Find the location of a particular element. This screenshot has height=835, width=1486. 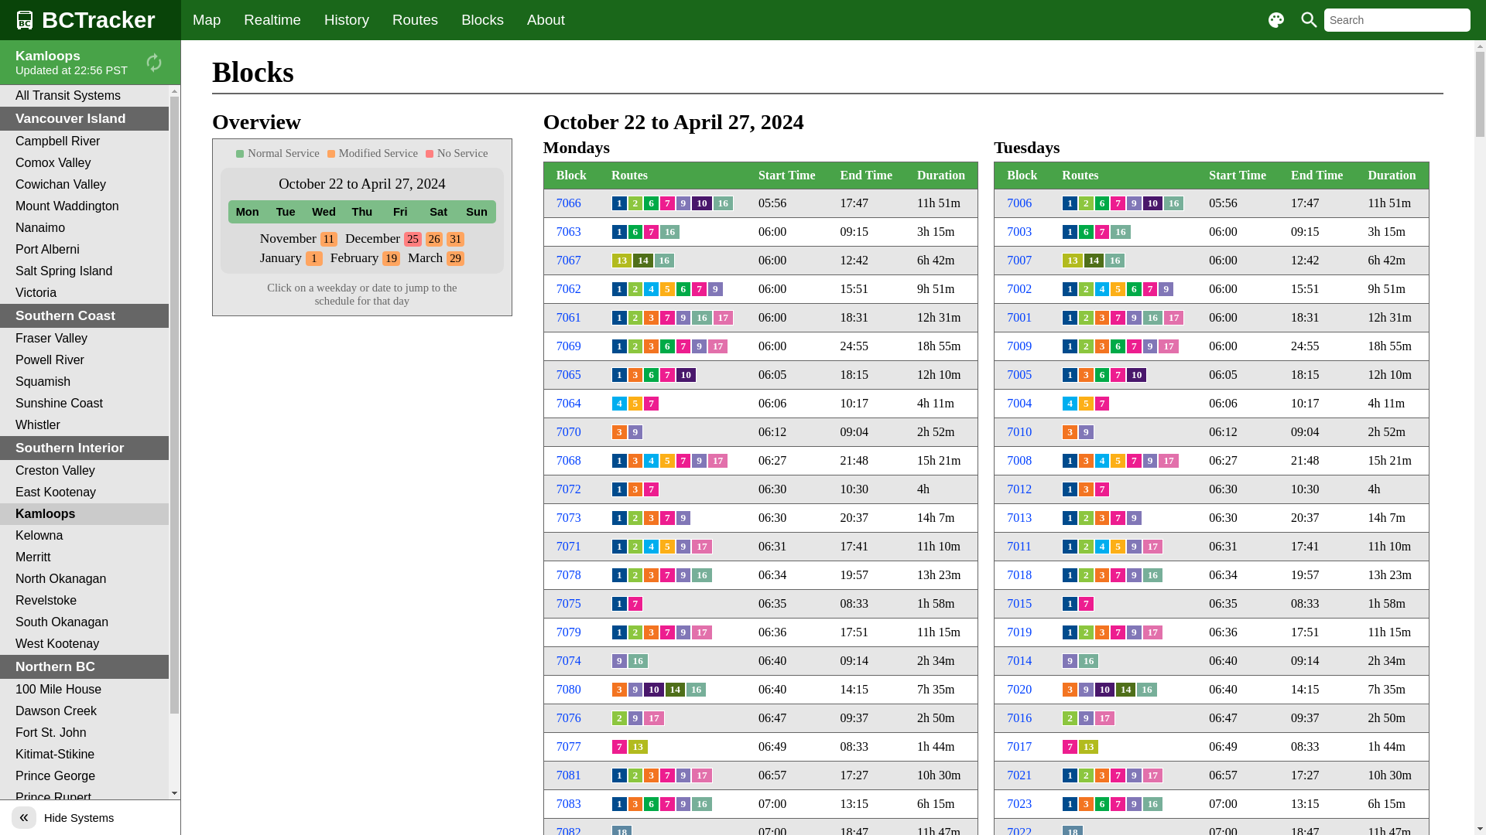

6 is located at coordinates (667, 346).